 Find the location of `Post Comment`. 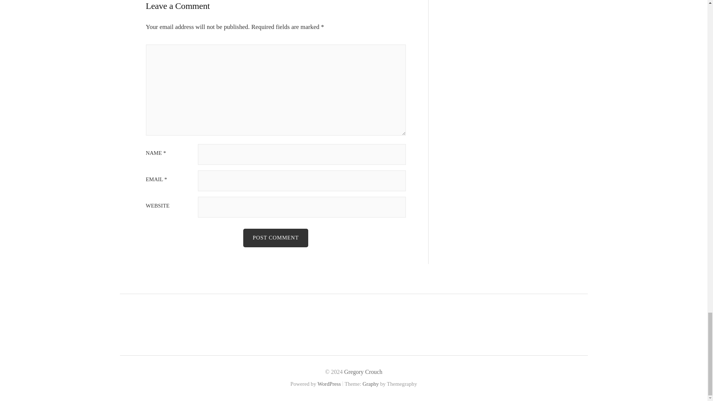

Post Comment is located at coordinates (276, 238).